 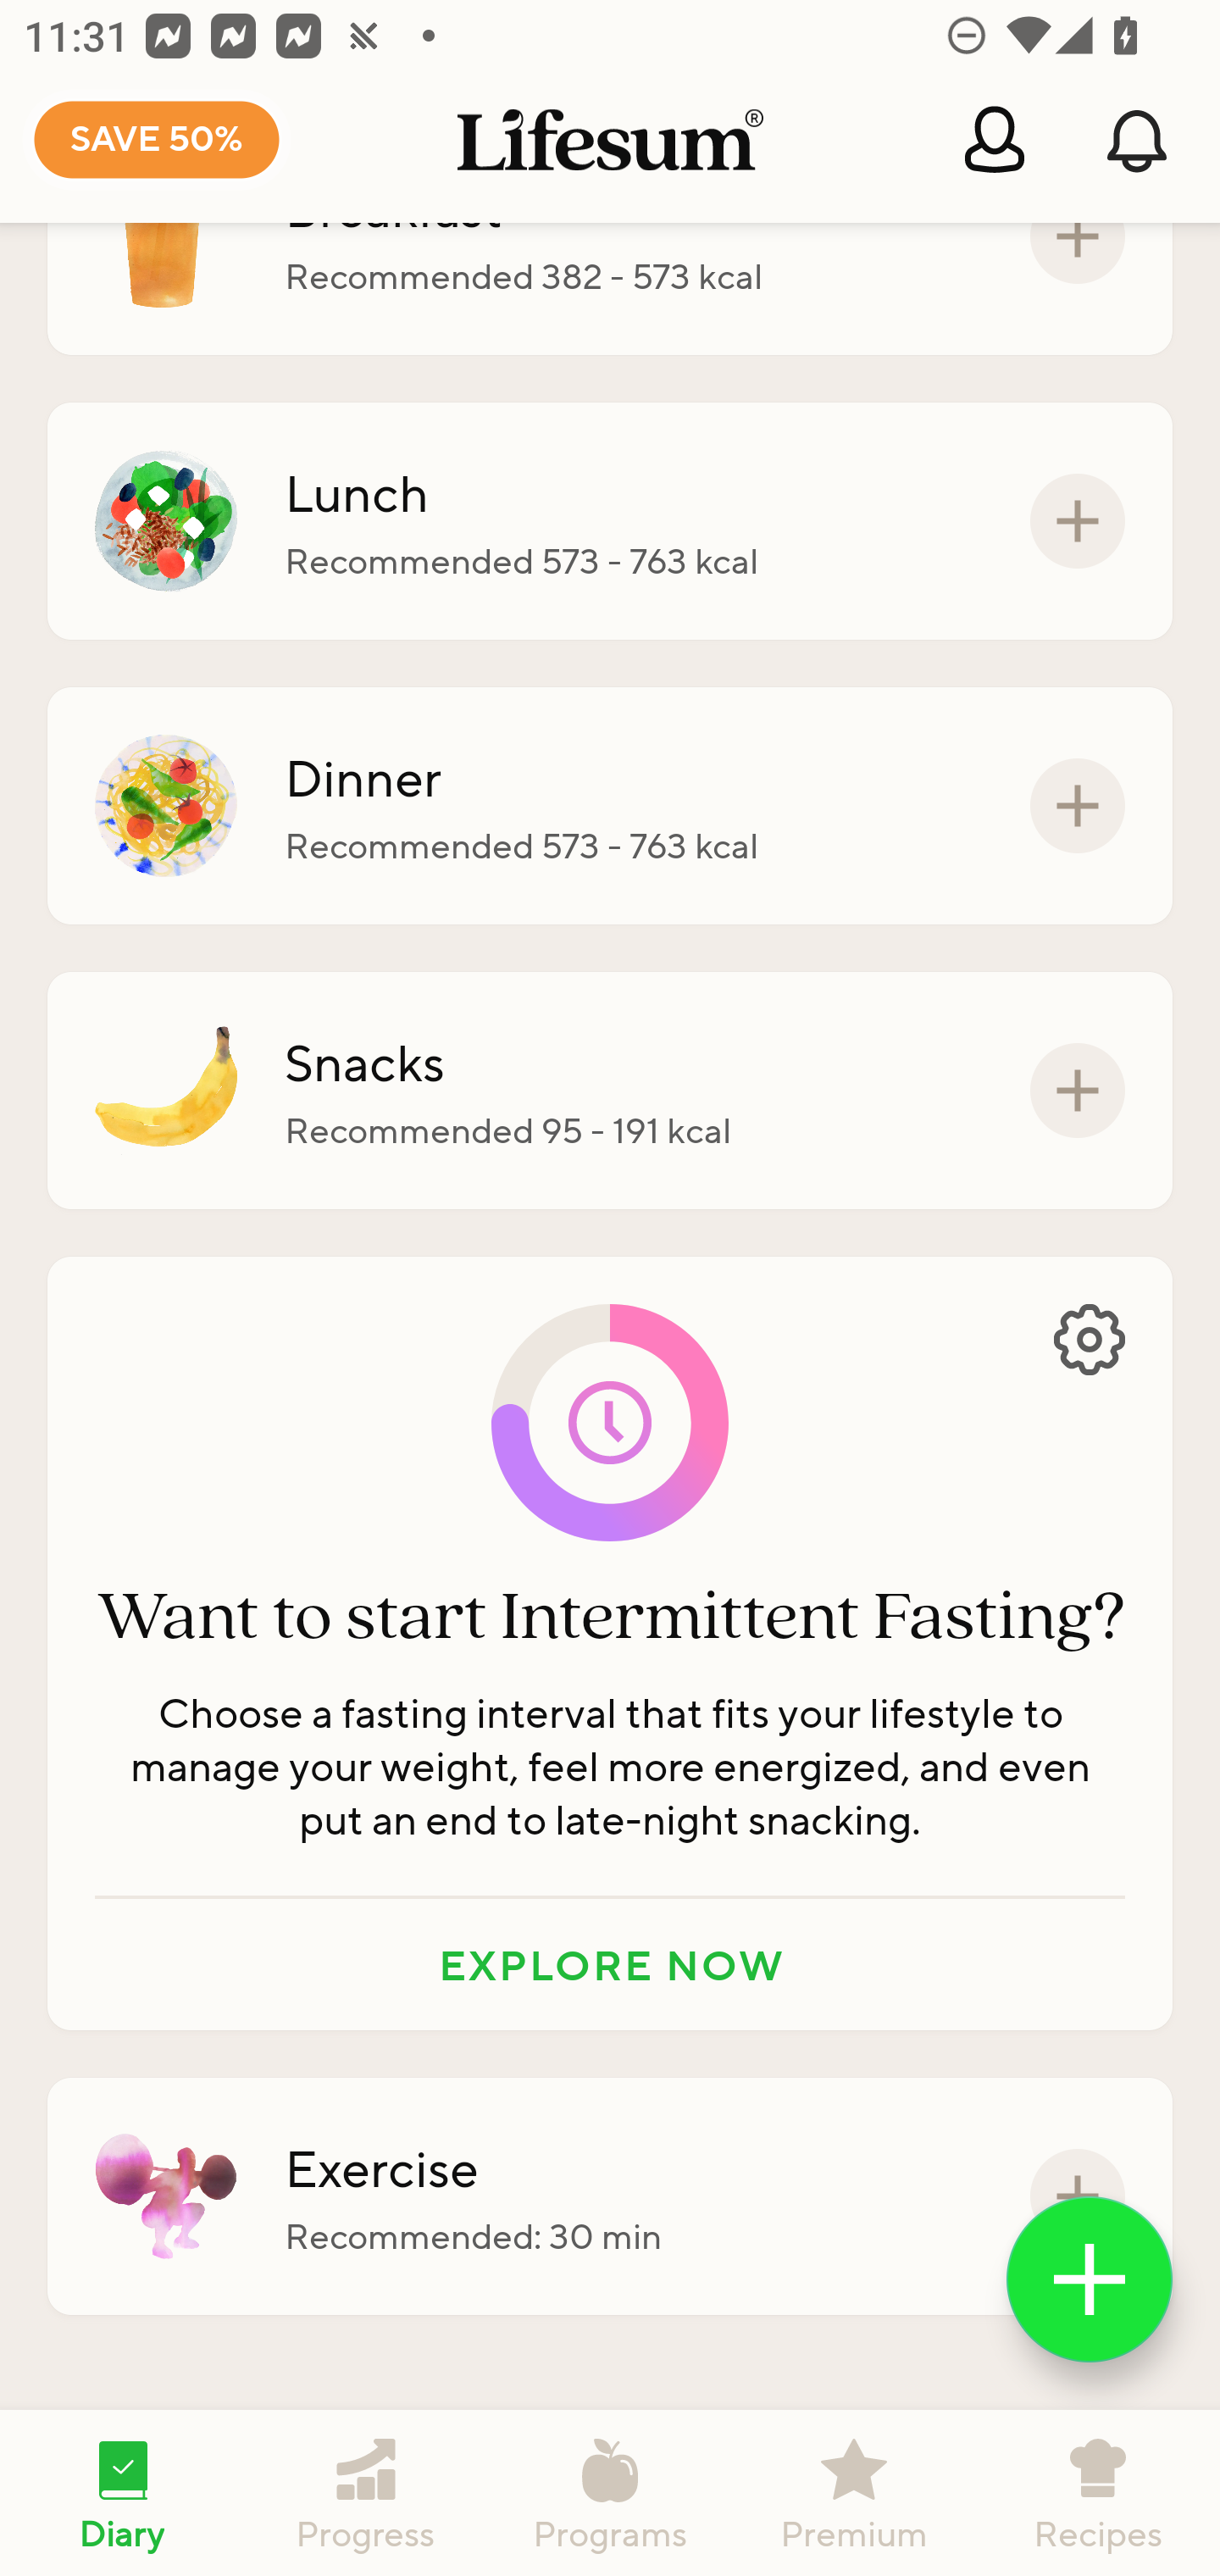 I want to click on Snacks Recommended 95 - 191 kcal, so click(x=610, y=1090).